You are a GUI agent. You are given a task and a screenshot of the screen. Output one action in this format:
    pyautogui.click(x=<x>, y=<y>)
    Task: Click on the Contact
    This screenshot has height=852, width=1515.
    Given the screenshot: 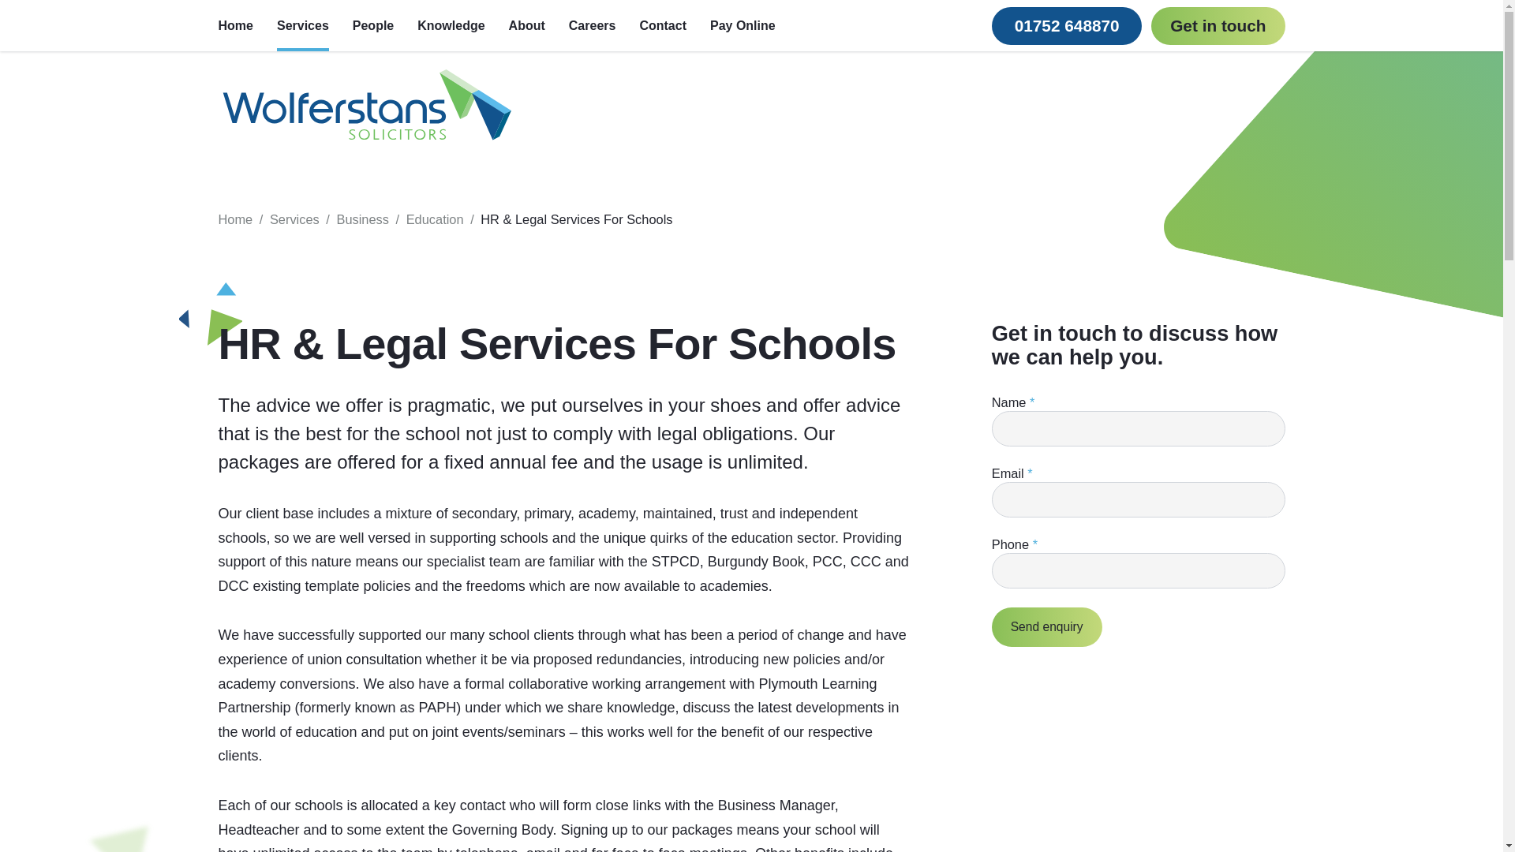 What is the action you would take?
    pyautogui.click(x=663, y=25)
    